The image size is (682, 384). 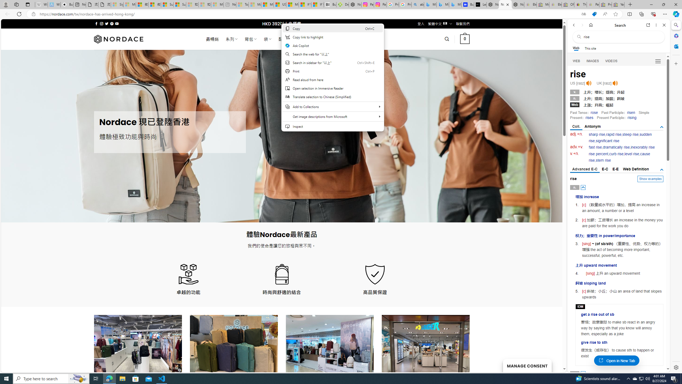 I want to click on AutomationID: posbtn_1, so click(x=583, y=373).